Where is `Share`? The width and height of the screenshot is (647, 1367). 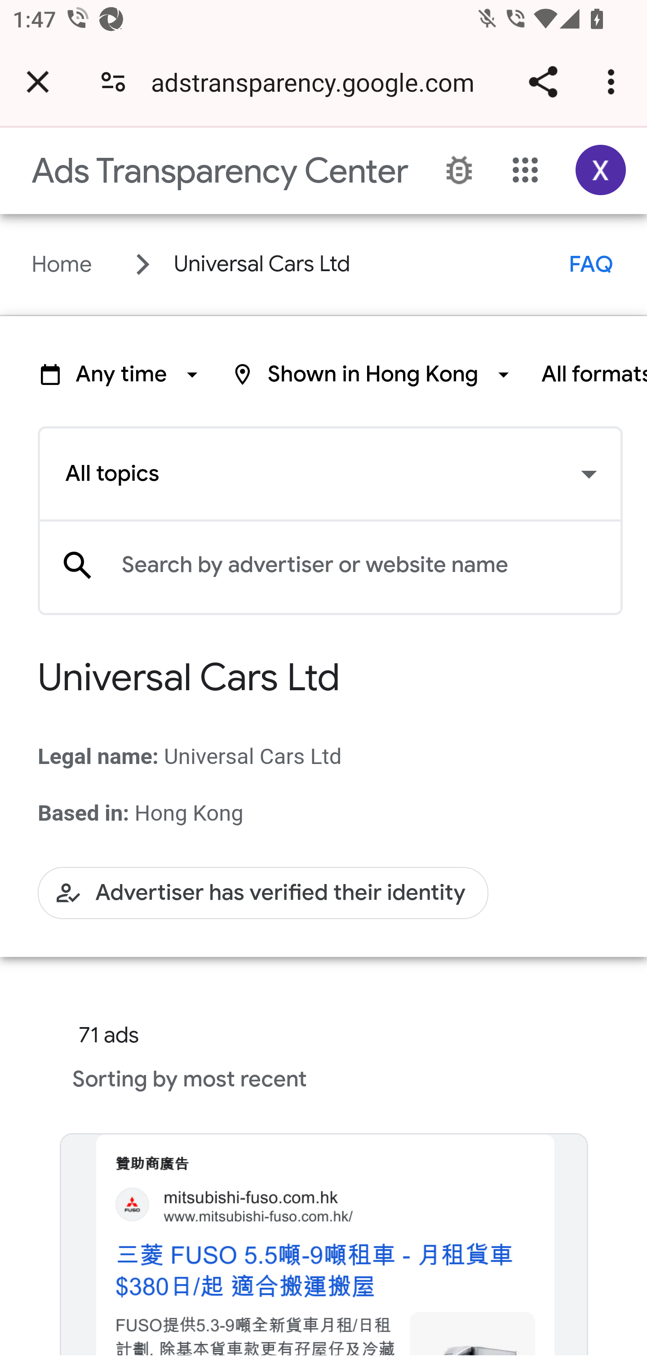
Share is located at coordinates (543, 82).